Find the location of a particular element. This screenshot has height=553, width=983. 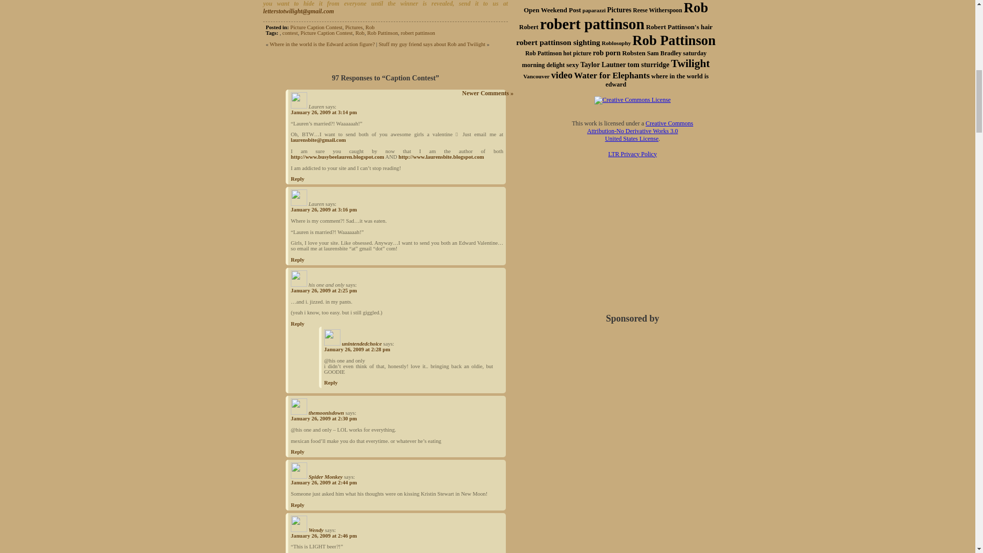

robert pattinson is located at coordinates (418, 33).